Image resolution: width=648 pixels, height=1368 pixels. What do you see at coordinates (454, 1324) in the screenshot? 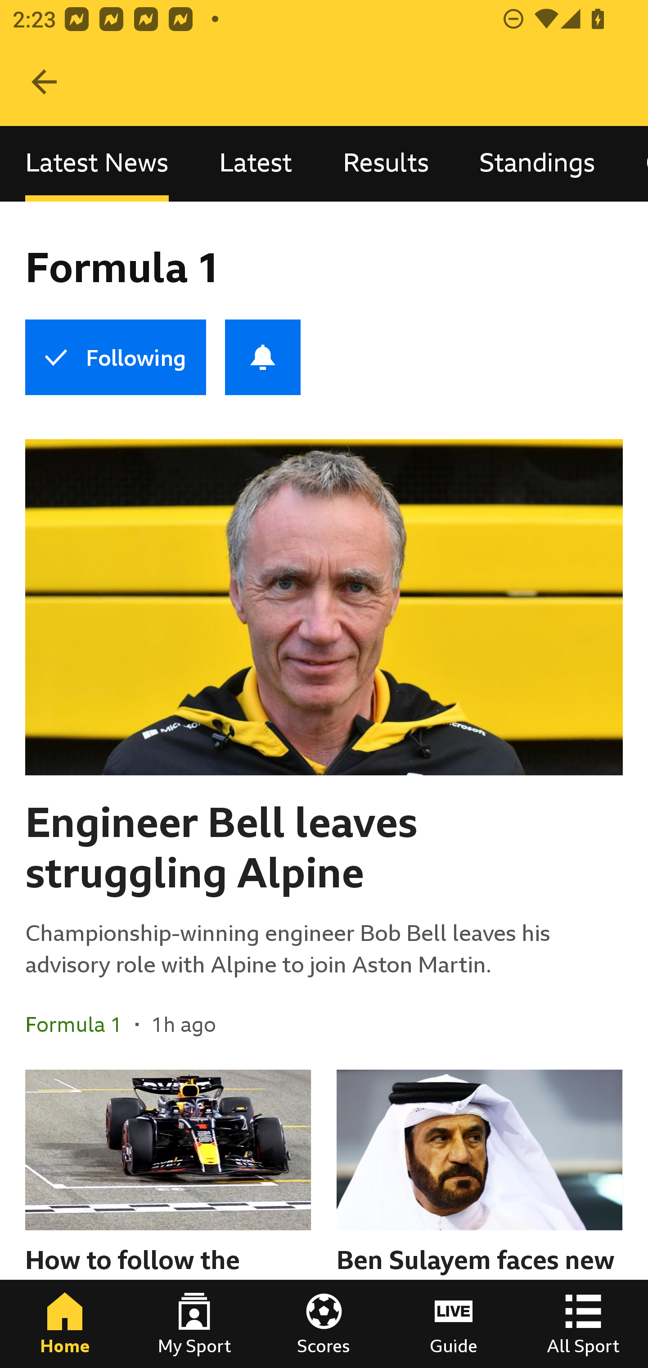
I see `Guide` at bounding box center [454, 1324].